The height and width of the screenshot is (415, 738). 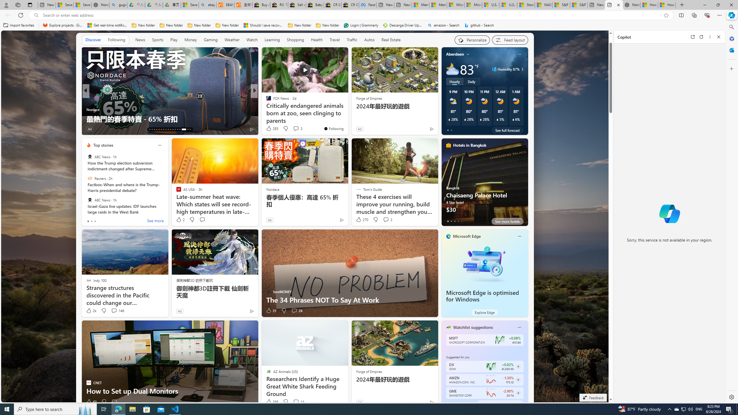 What do you see at coordinates (500, 403) in the screenshot?
I see `See watchlist suggestions` at bounding box center [500, 403].